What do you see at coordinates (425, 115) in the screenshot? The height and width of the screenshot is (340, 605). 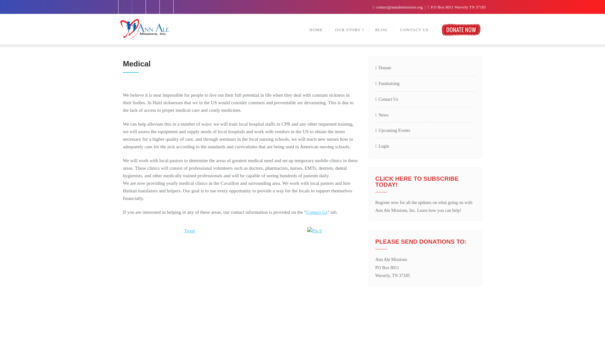 I see `News` at bounding box center [425, 115].